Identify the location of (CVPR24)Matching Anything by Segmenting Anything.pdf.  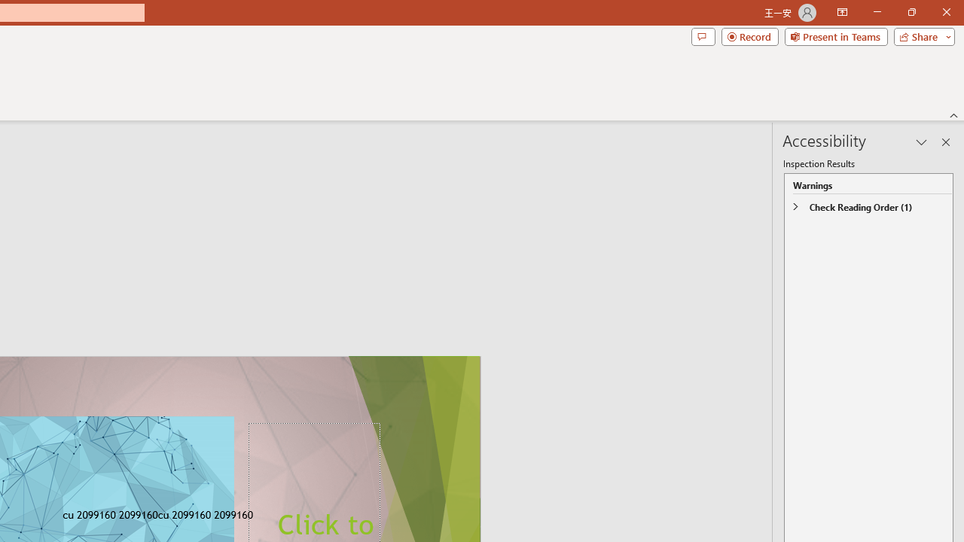
(725, 244).